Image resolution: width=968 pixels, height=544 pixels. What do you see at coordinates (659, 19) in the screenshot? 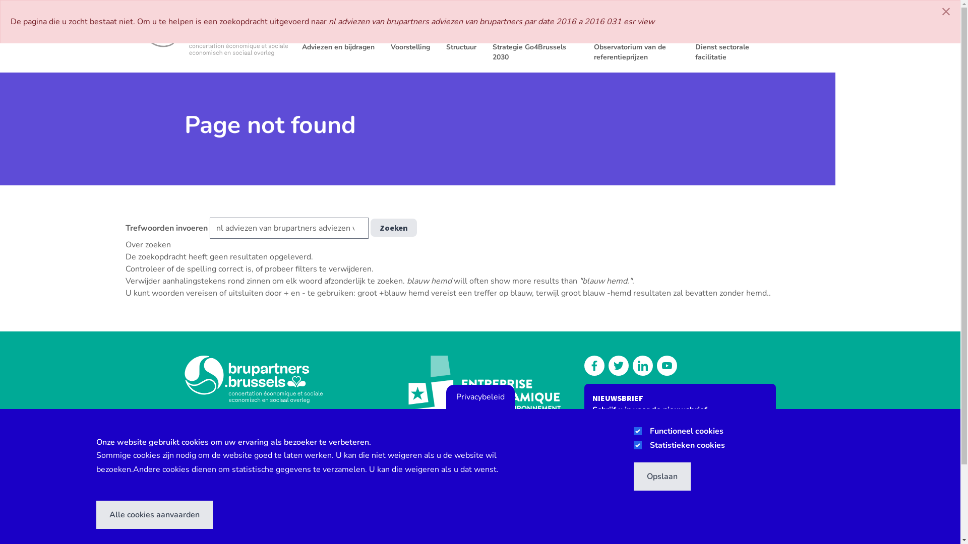
I see `Discover our Facebook` at bounding box center [659, 19].